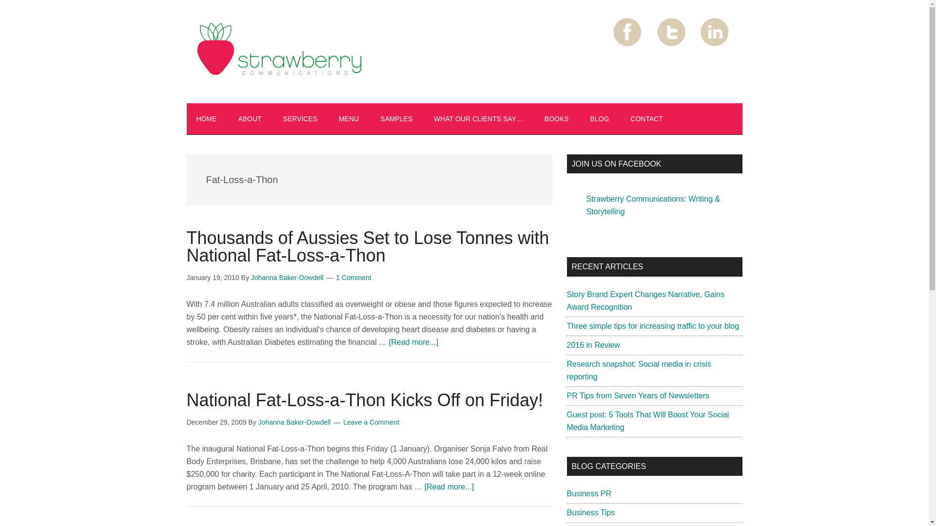 Image resolution: width=936 pixels, height=526 pixels. Describe the element at coordinates (600, 119) in the screenshot. I see `BLOG` at that location.